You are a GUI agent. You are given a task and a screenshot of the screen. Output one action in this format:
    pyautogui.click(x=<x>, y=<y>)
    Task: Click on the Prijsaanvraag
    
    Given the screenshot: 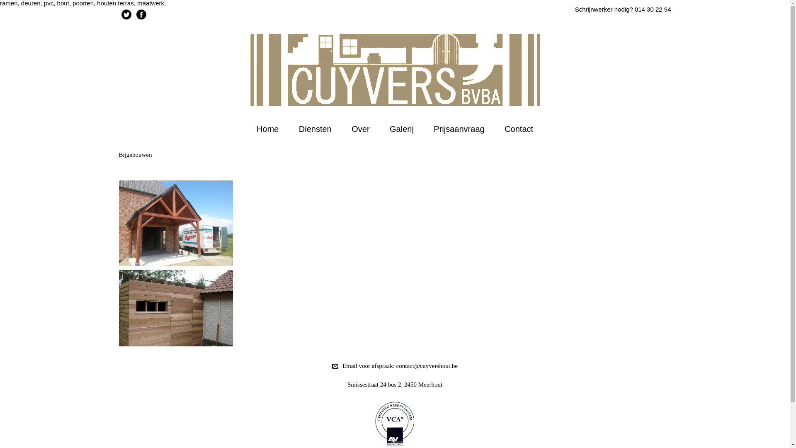 What is the action you would take?
    pyautogui.click(x=459, y=129)
    